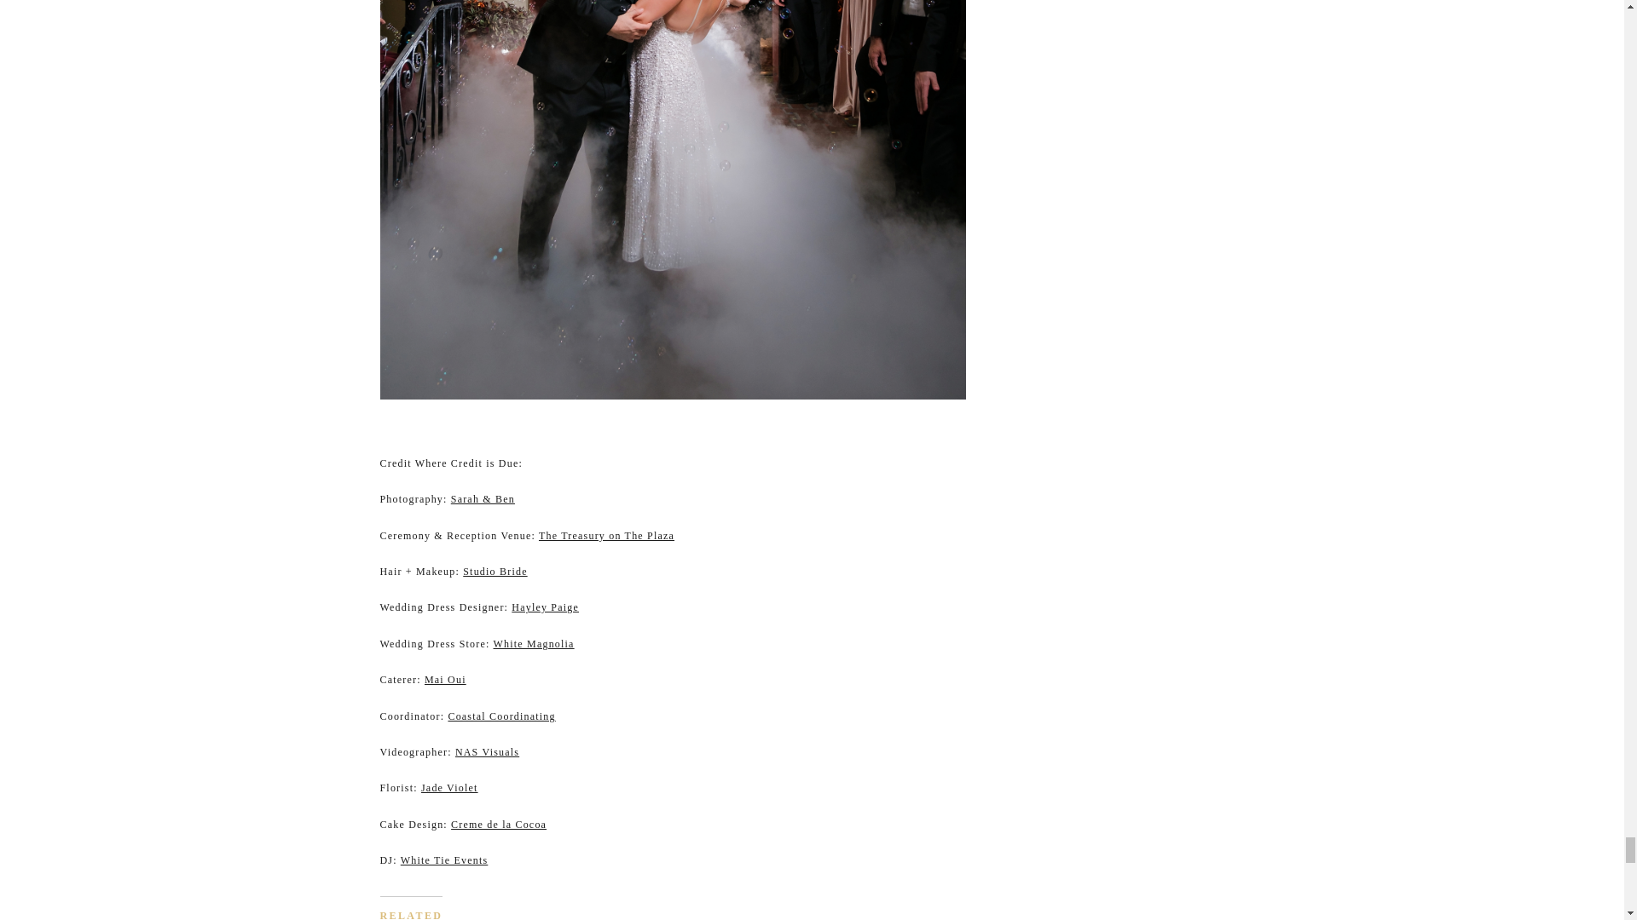 The height and width of the screenshot is (920, 1637). What do you see at coordinates (499, 825) in the screenshot?
I see `Creme de la Cocoa` at bounding box center [499, 825].